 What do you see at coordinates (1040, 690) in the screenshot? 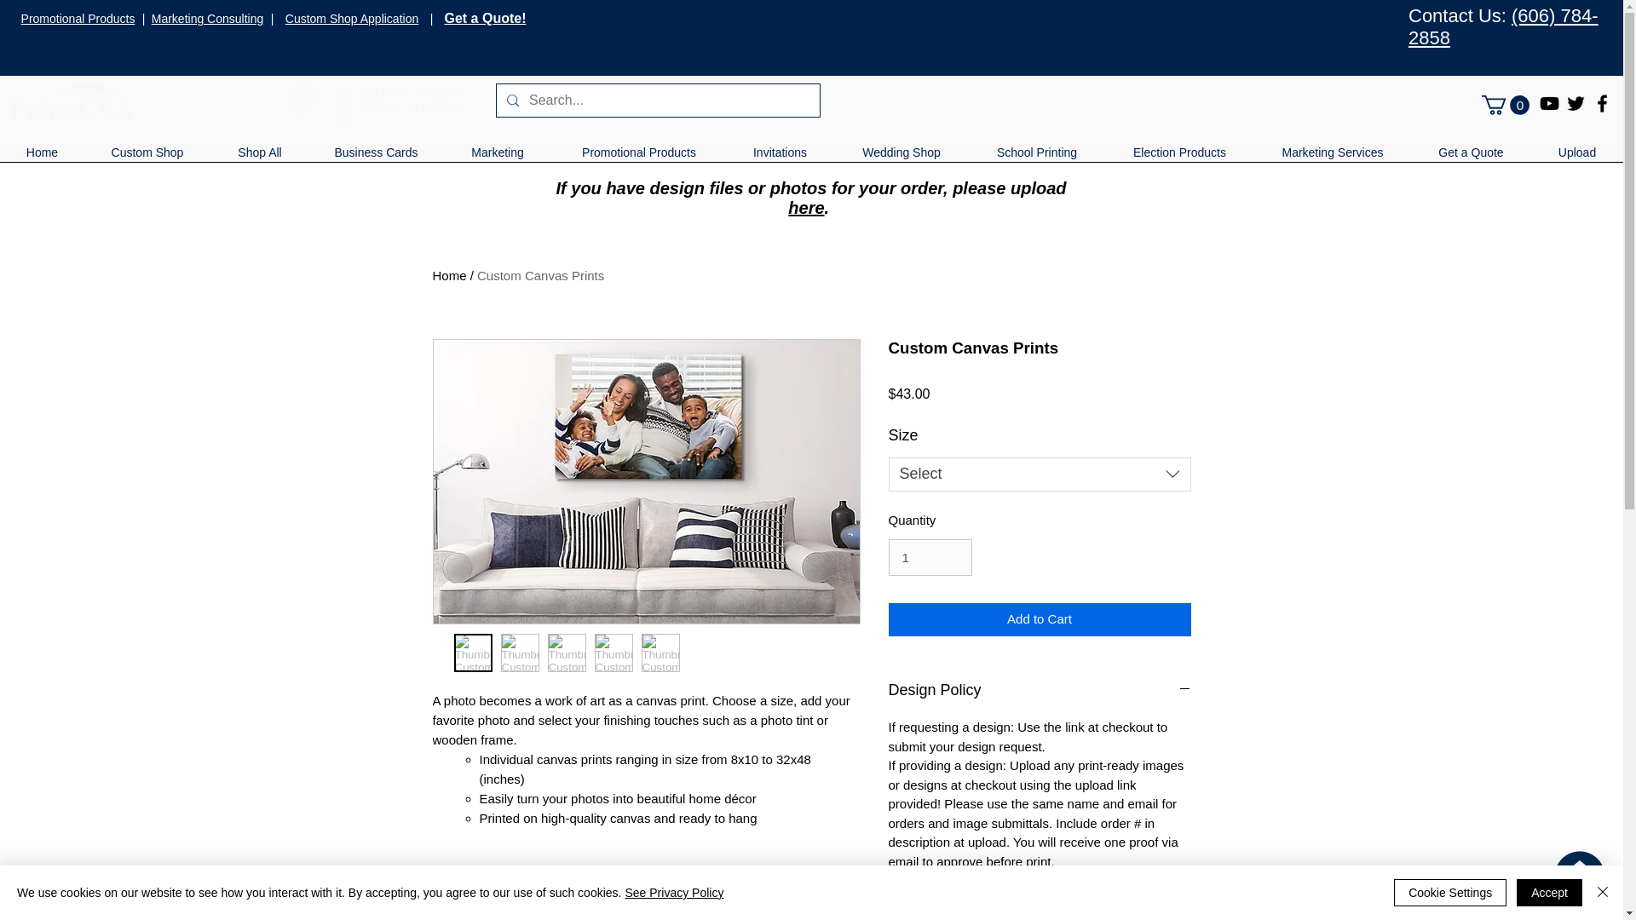
I see `Design Policy` at bounding box center [1040, 690].